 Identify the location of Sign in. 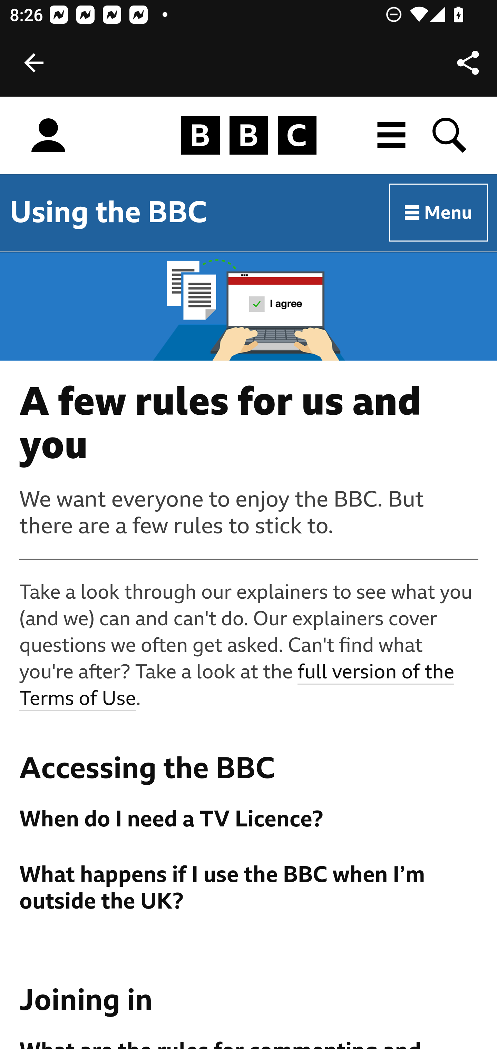
(48, 136).